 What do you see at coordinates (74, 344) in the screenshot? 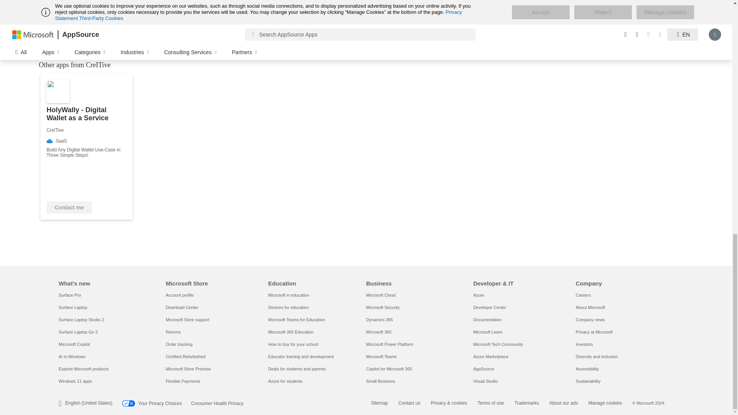
I see `Microsoft Copilot` at bounding box center [74, 344].